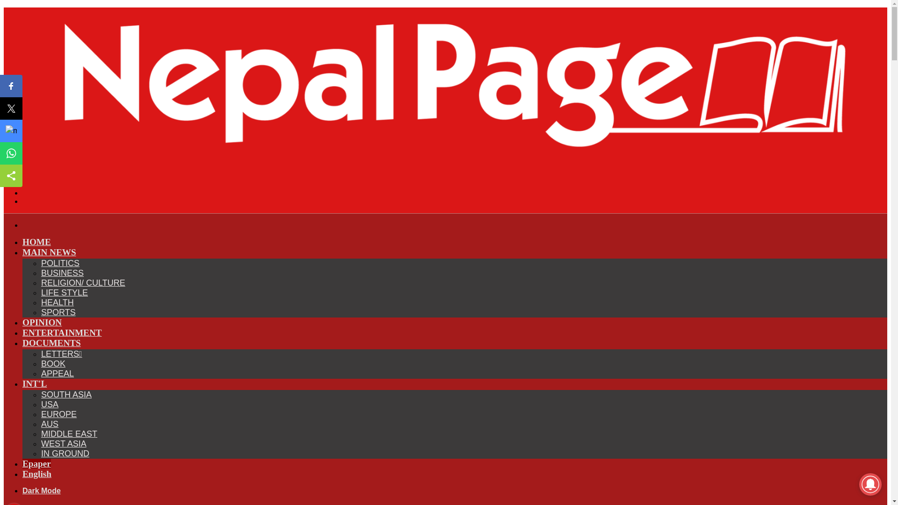 The image size is (898, 505). What do you see at coordinates (36, 383) in the screenshot?
I see `INT'L` at bounding box center [36, 383].